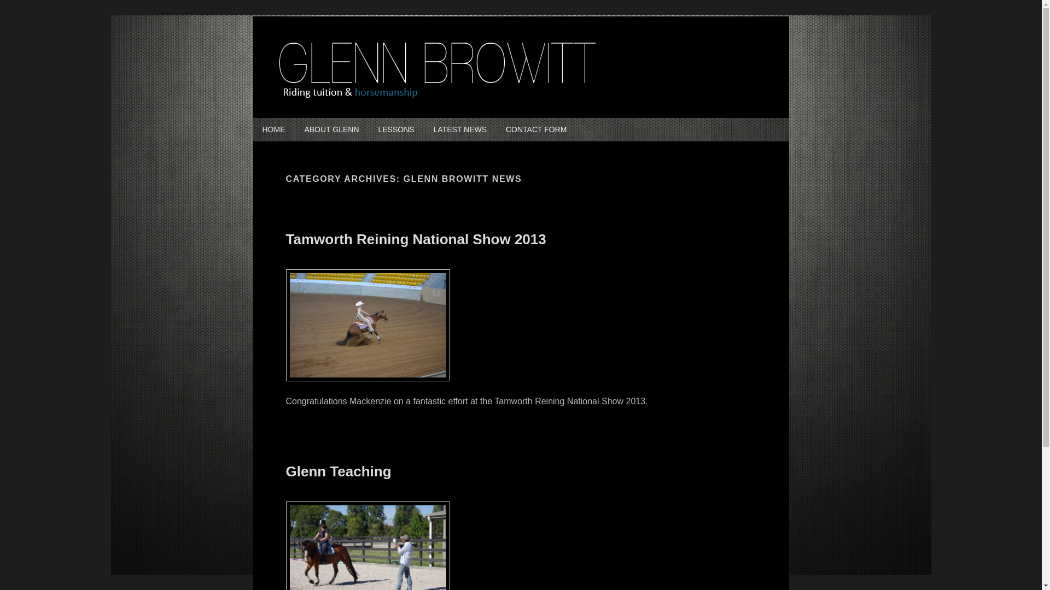  I want to click on Glenn Teaching, so click(338, 471).